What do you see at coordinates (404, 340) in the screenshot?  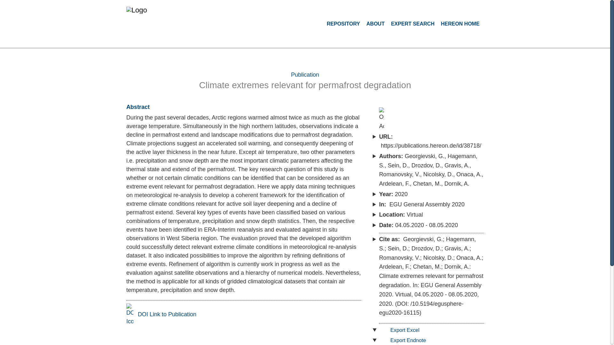 I see `Export Endnote` at bounding box center [404, 340].